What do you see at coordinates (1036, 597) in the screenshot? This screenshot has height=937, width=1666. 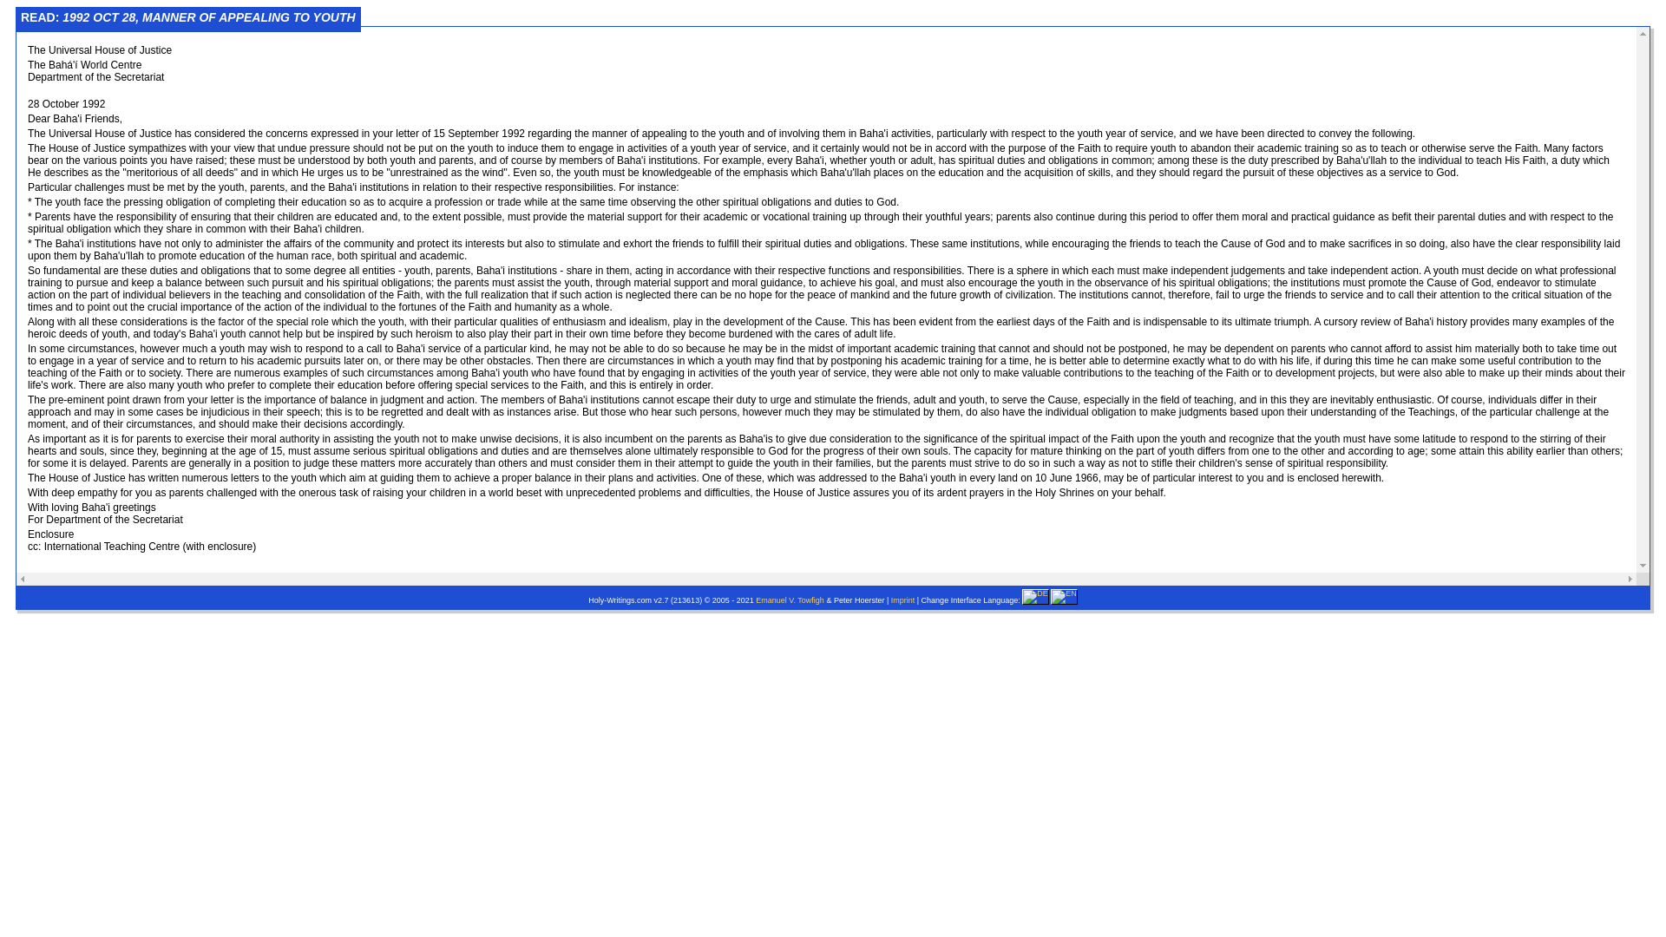 I see `DE` at bounding box center [1036, 597].